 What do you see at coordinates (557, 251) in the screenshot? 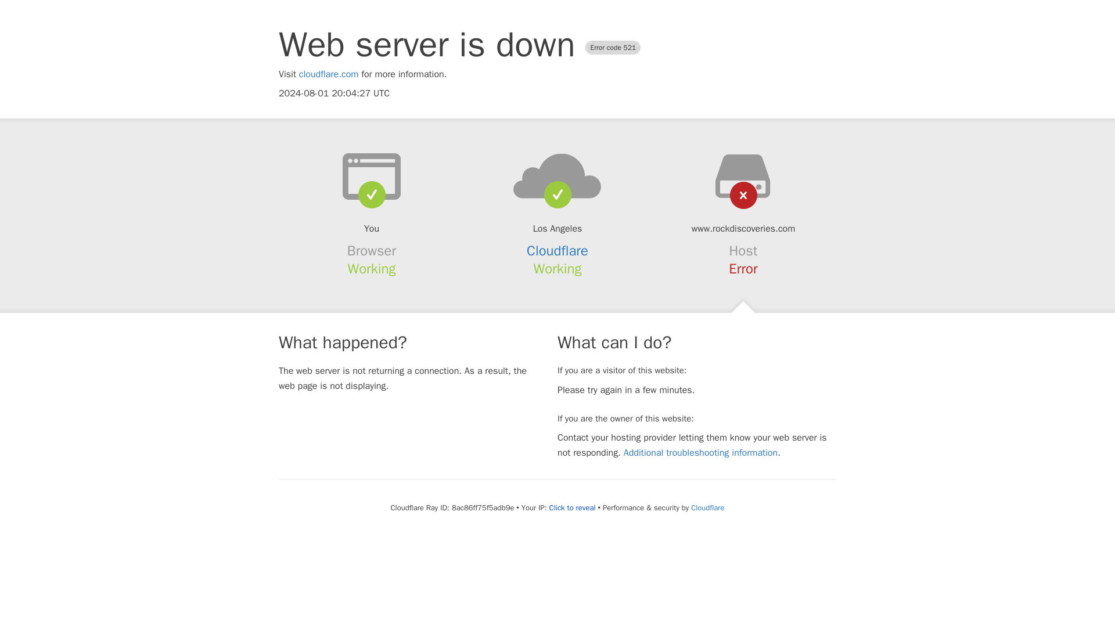
I see `Cloudflare` at bounding box center [557, 251].